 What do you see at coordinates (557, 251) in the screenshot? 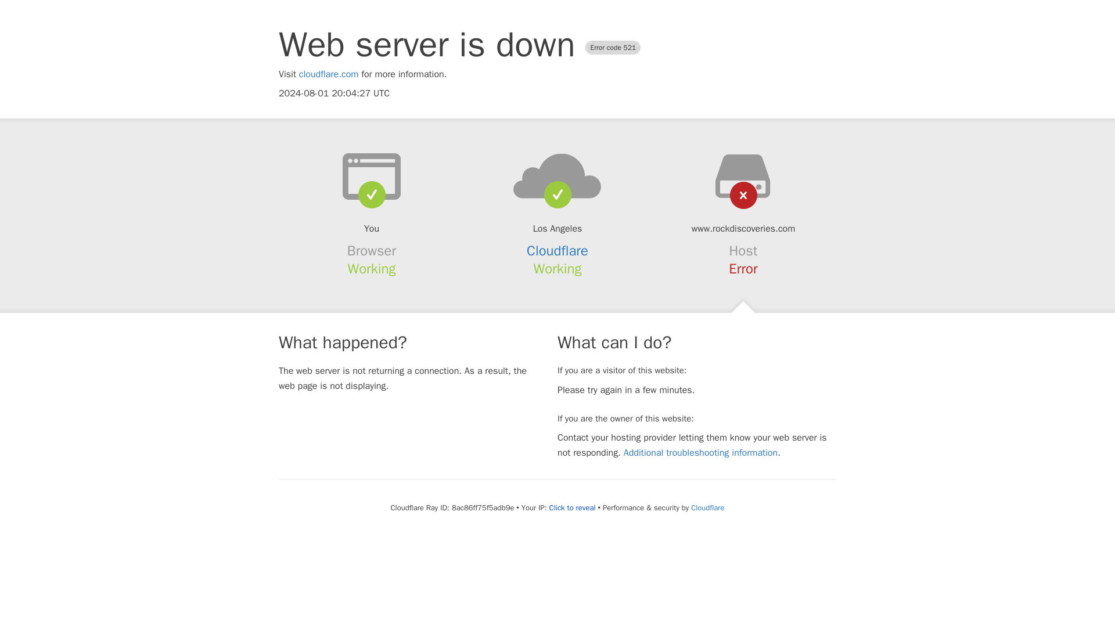
I see `Cloudflare` at bounding box center [557, 251].